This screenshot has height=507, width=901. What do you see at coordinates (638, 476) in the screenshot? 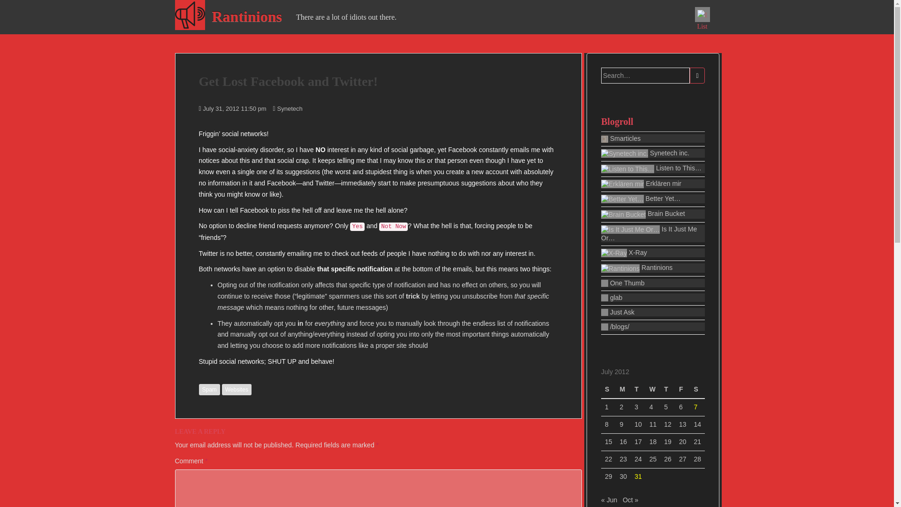
I see `31` at bounding box center [638, 476].